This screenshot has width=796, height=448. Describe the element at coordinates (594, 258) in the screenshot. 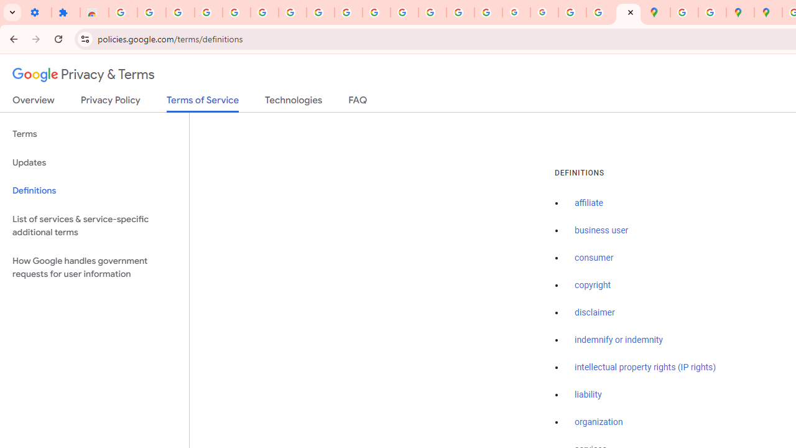

I see `consumer` at that location.